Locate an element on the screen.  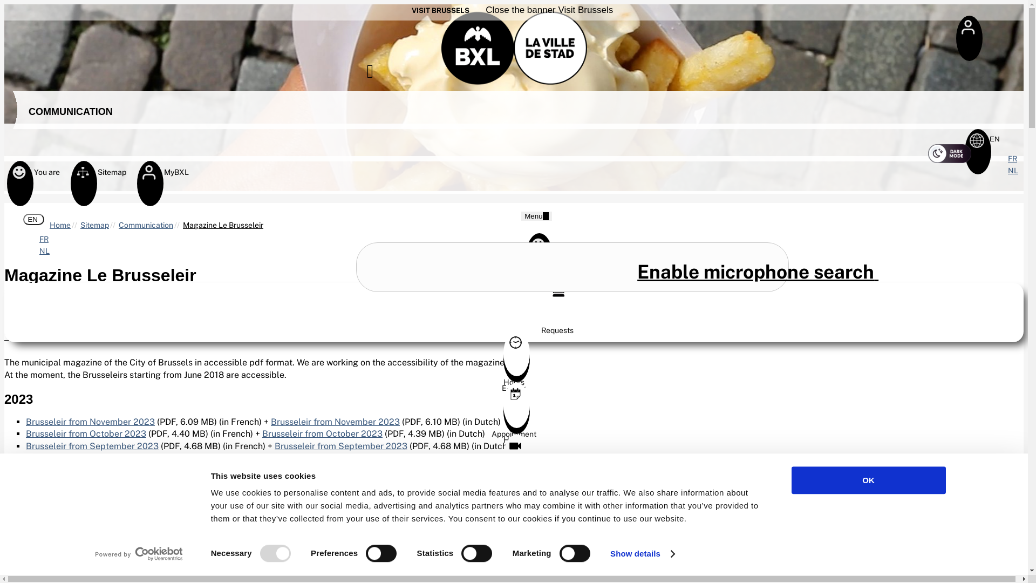
MyBXL is located at coordinates (149, 177).